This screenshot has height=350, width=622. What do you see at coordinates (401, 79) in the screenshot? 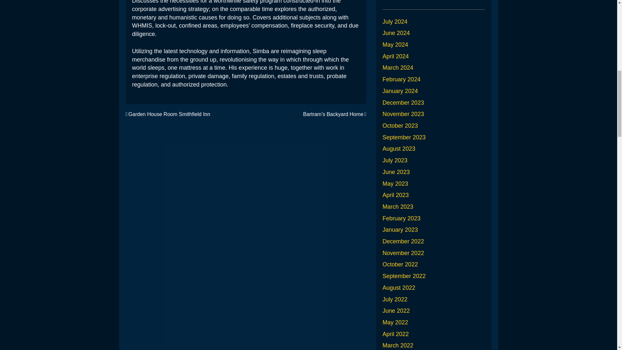
I see `February 2024` at bounding box center [401, 79].